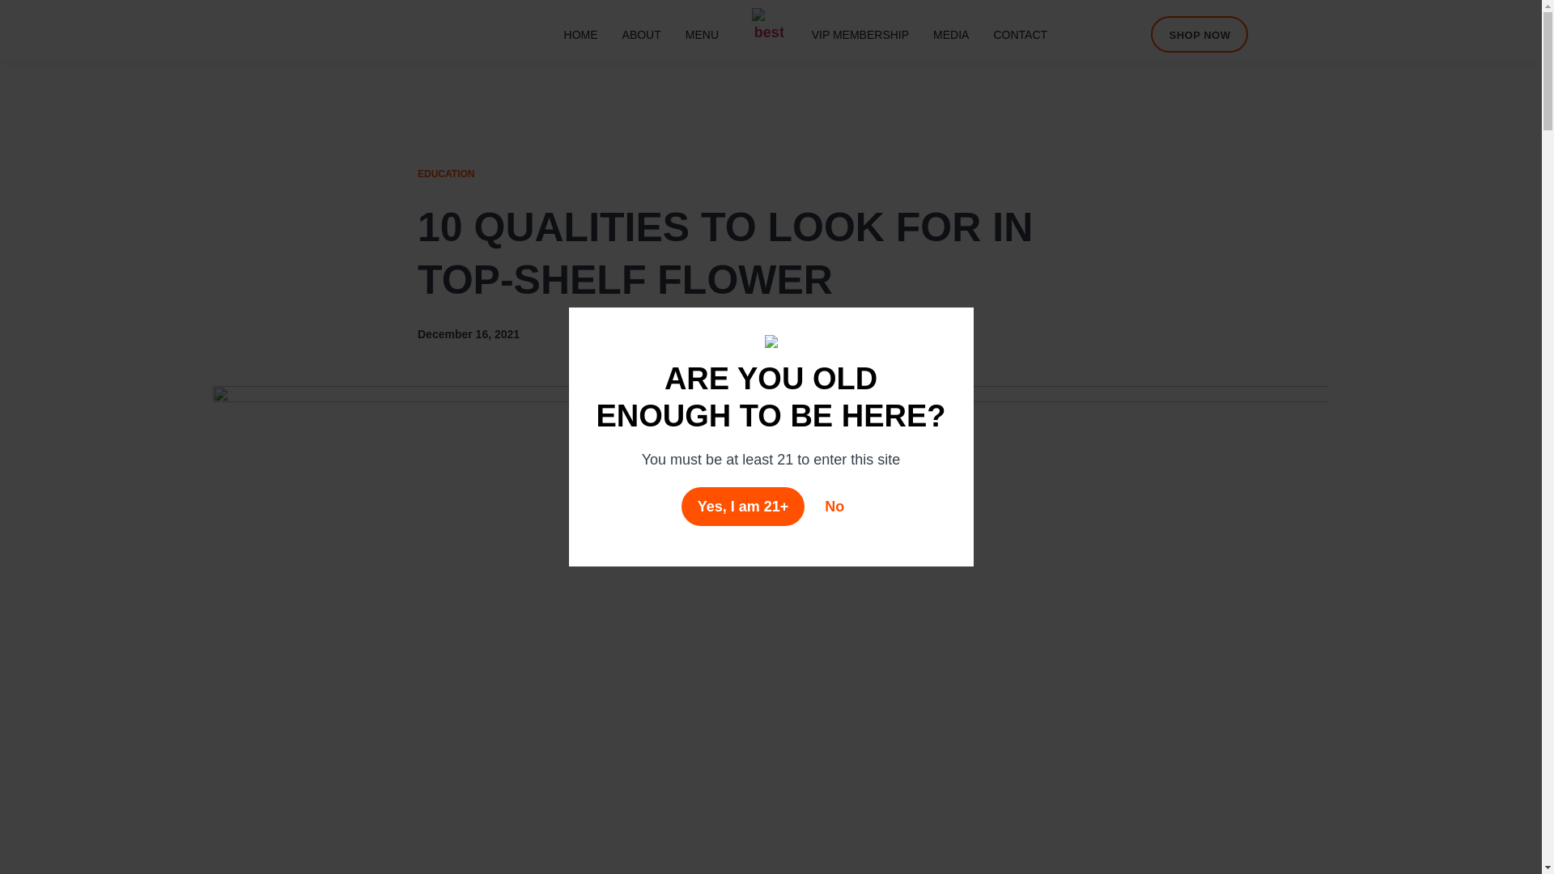 This screenshot has height=874, width=1554. I want to click on HOME, so click(581, 34).